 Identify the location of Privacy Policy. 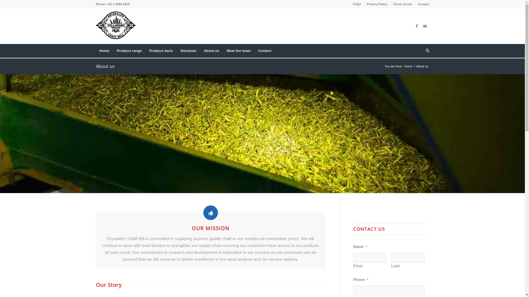
(377, 4).